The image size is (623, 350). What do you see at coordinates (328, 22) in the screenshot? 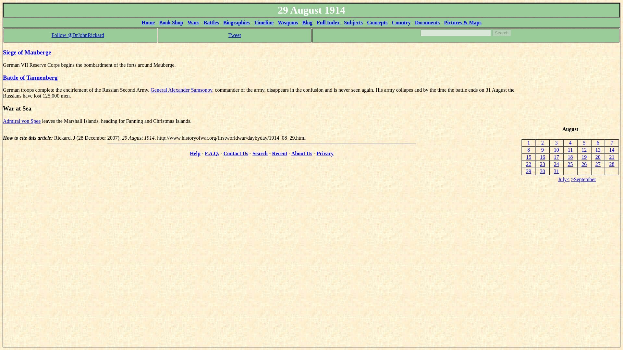
I see `Main Index of articles` at bounding box center [328, 22].